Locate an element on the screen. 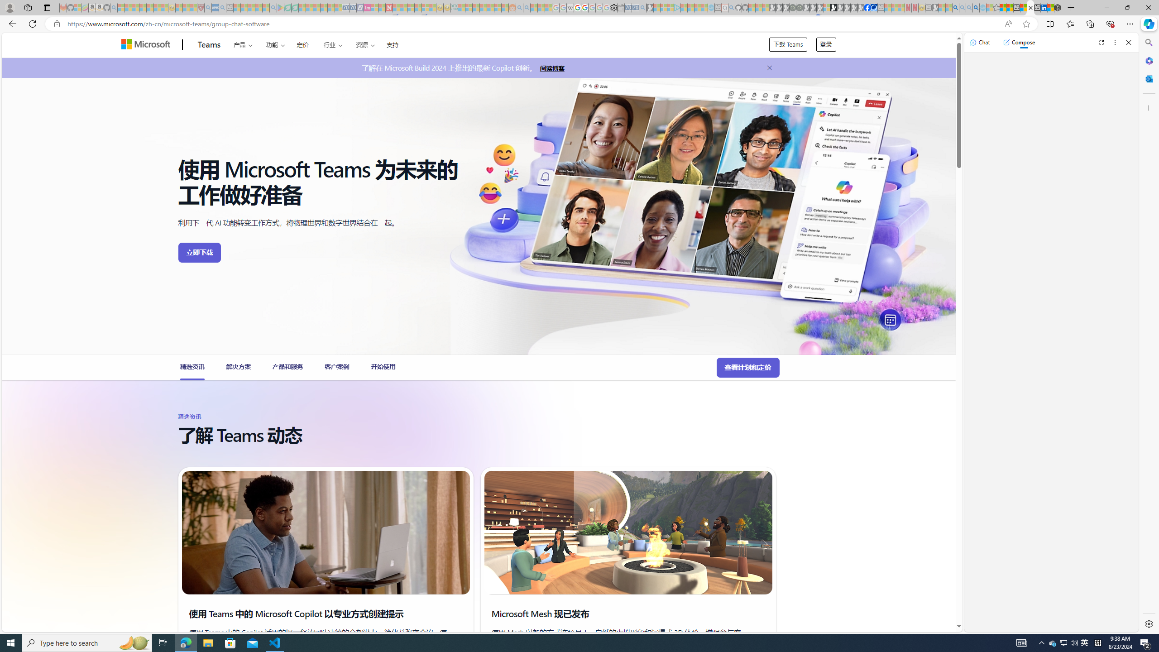 This screenshot has height=652, width=1159. AQI & Health | AirNow.gov is located at coordinates (874, 8).